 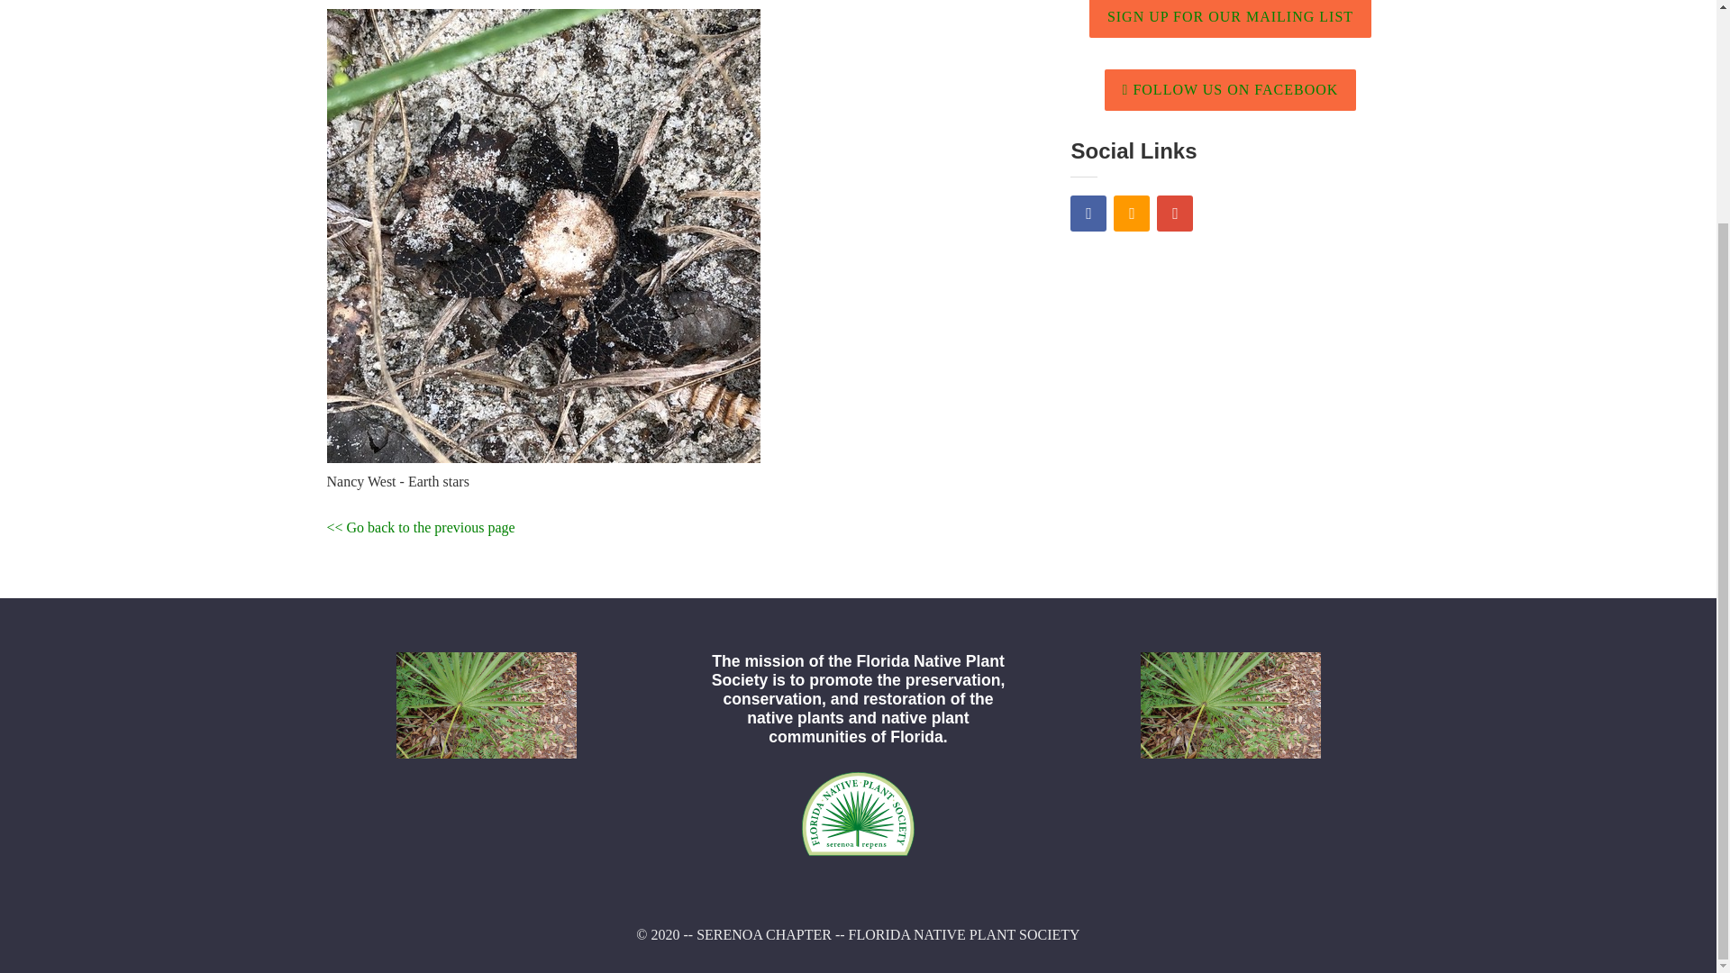 I want to click on SIGN UP FOR OUR MAILING LIST, so click(x=1231, y=19).